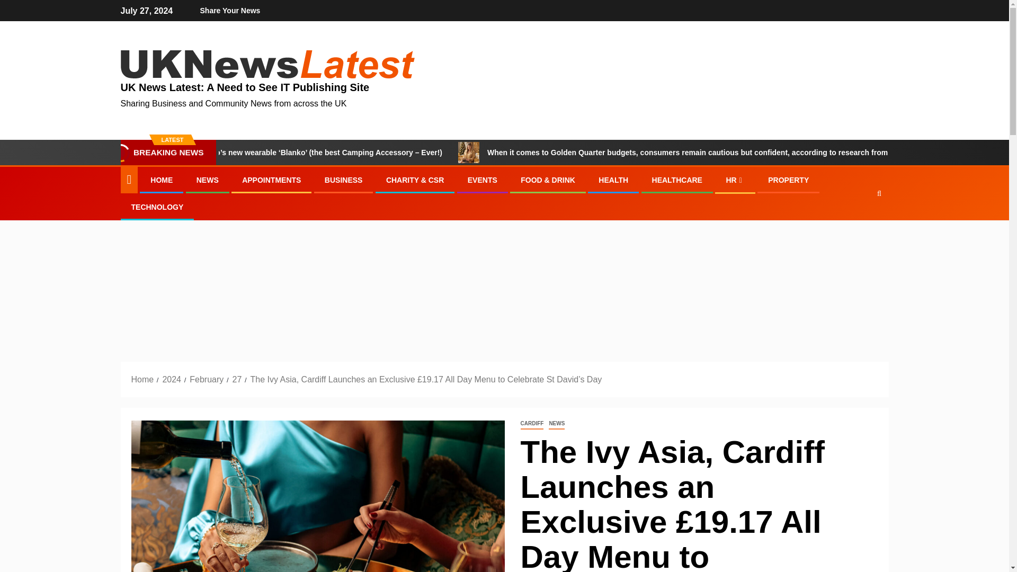  I want to click on EVENTS, so click(482, 180).